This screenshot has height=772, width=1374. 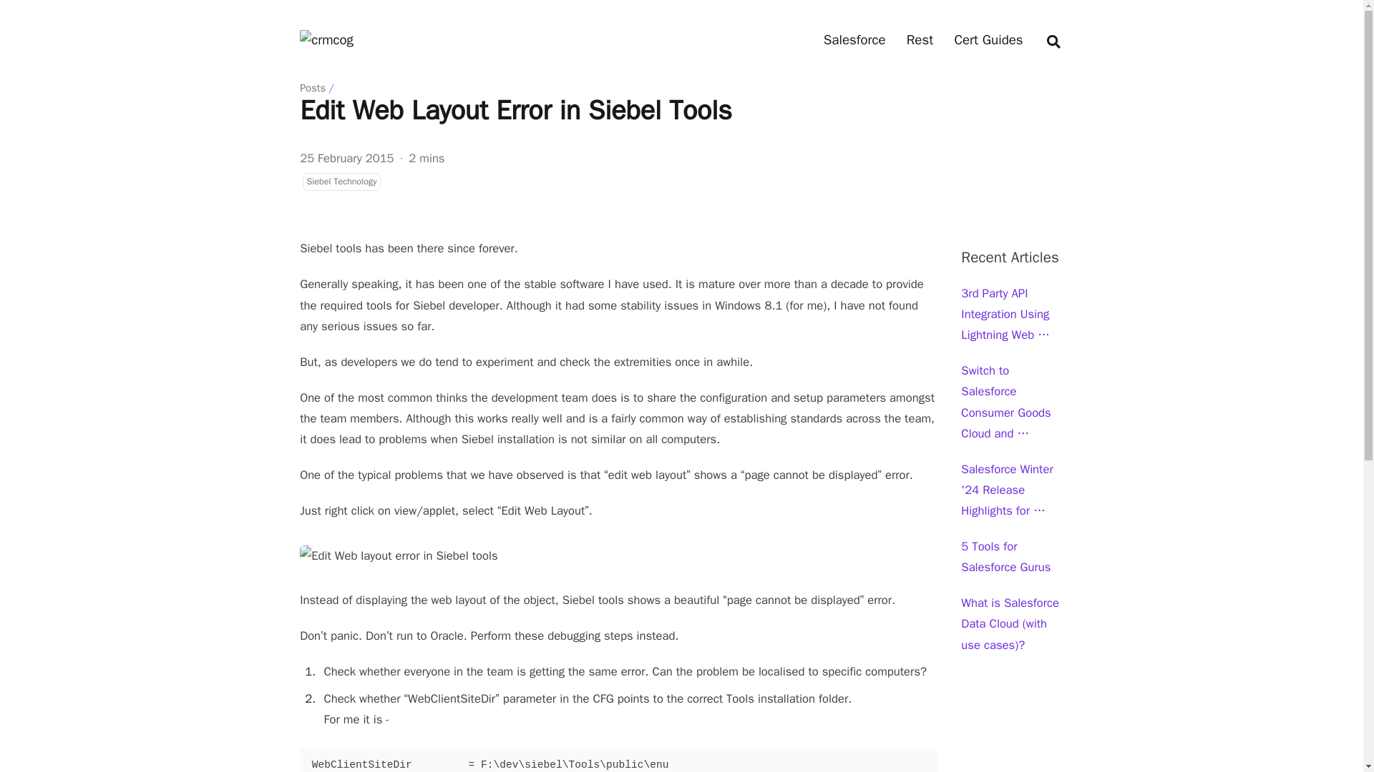 What do you see at coordinates (920, 40) in the screenshot?
I see `Posts` at bounding box center [920, 40].